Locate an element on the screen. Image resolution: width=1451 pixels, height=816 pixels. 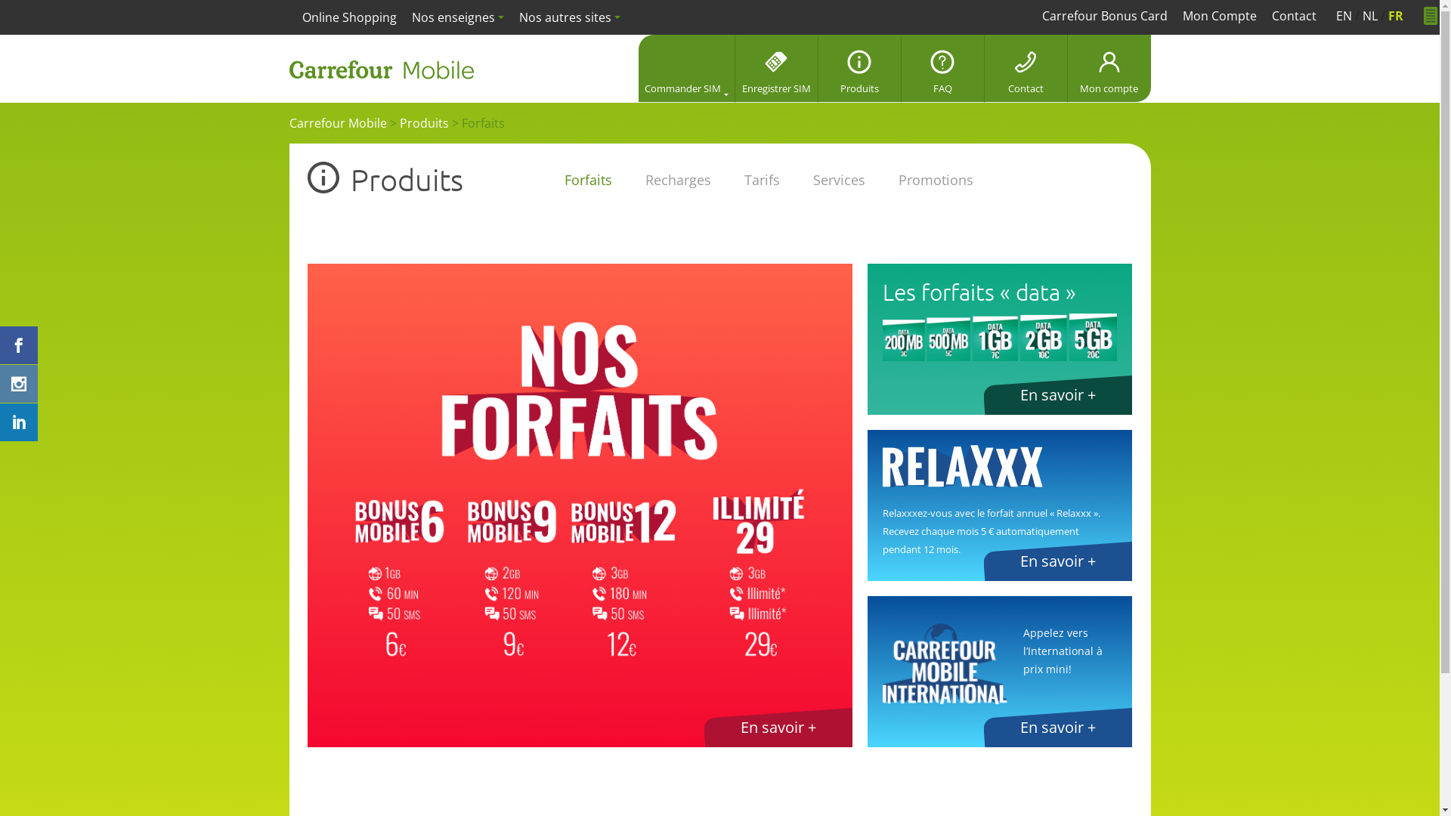
EN is located at coordinates (1344, 16).